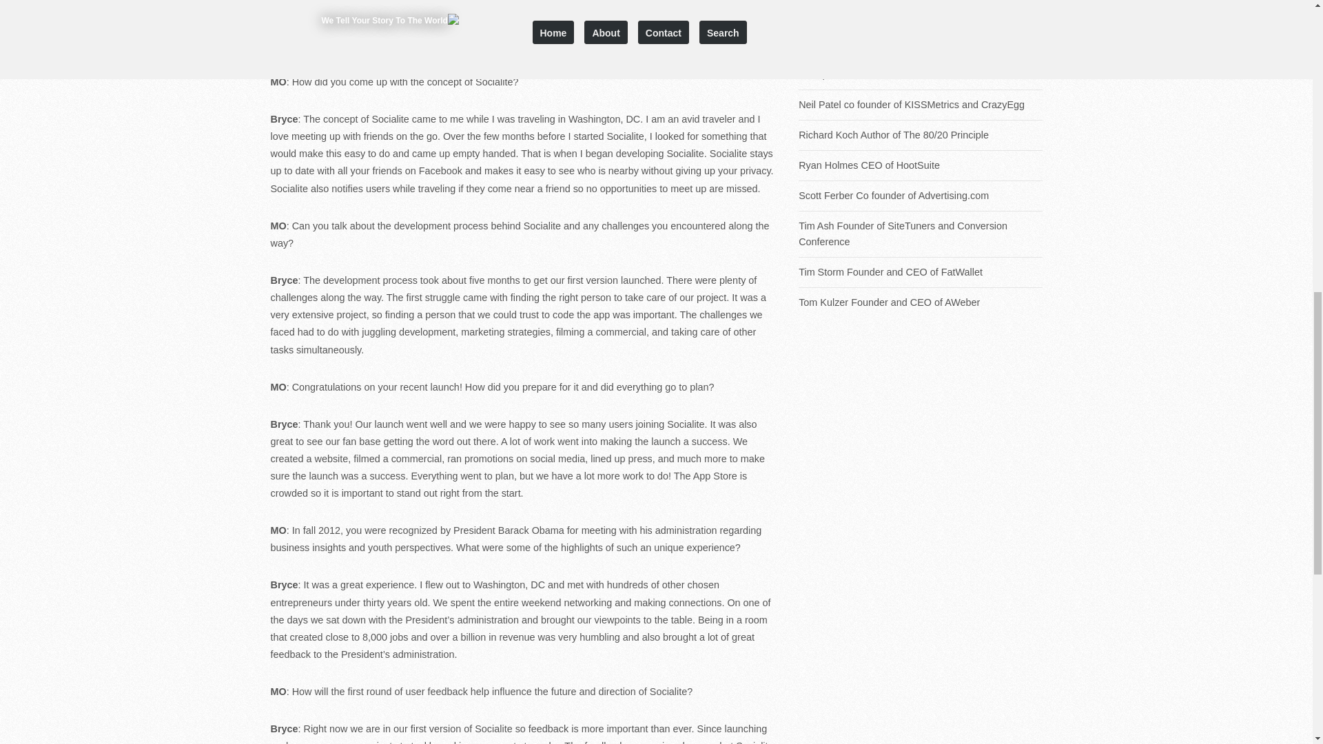 The image size is (1323, 744). I want to click on Tim Storm Founder and CEO of FatWallet, so click(921, 273).